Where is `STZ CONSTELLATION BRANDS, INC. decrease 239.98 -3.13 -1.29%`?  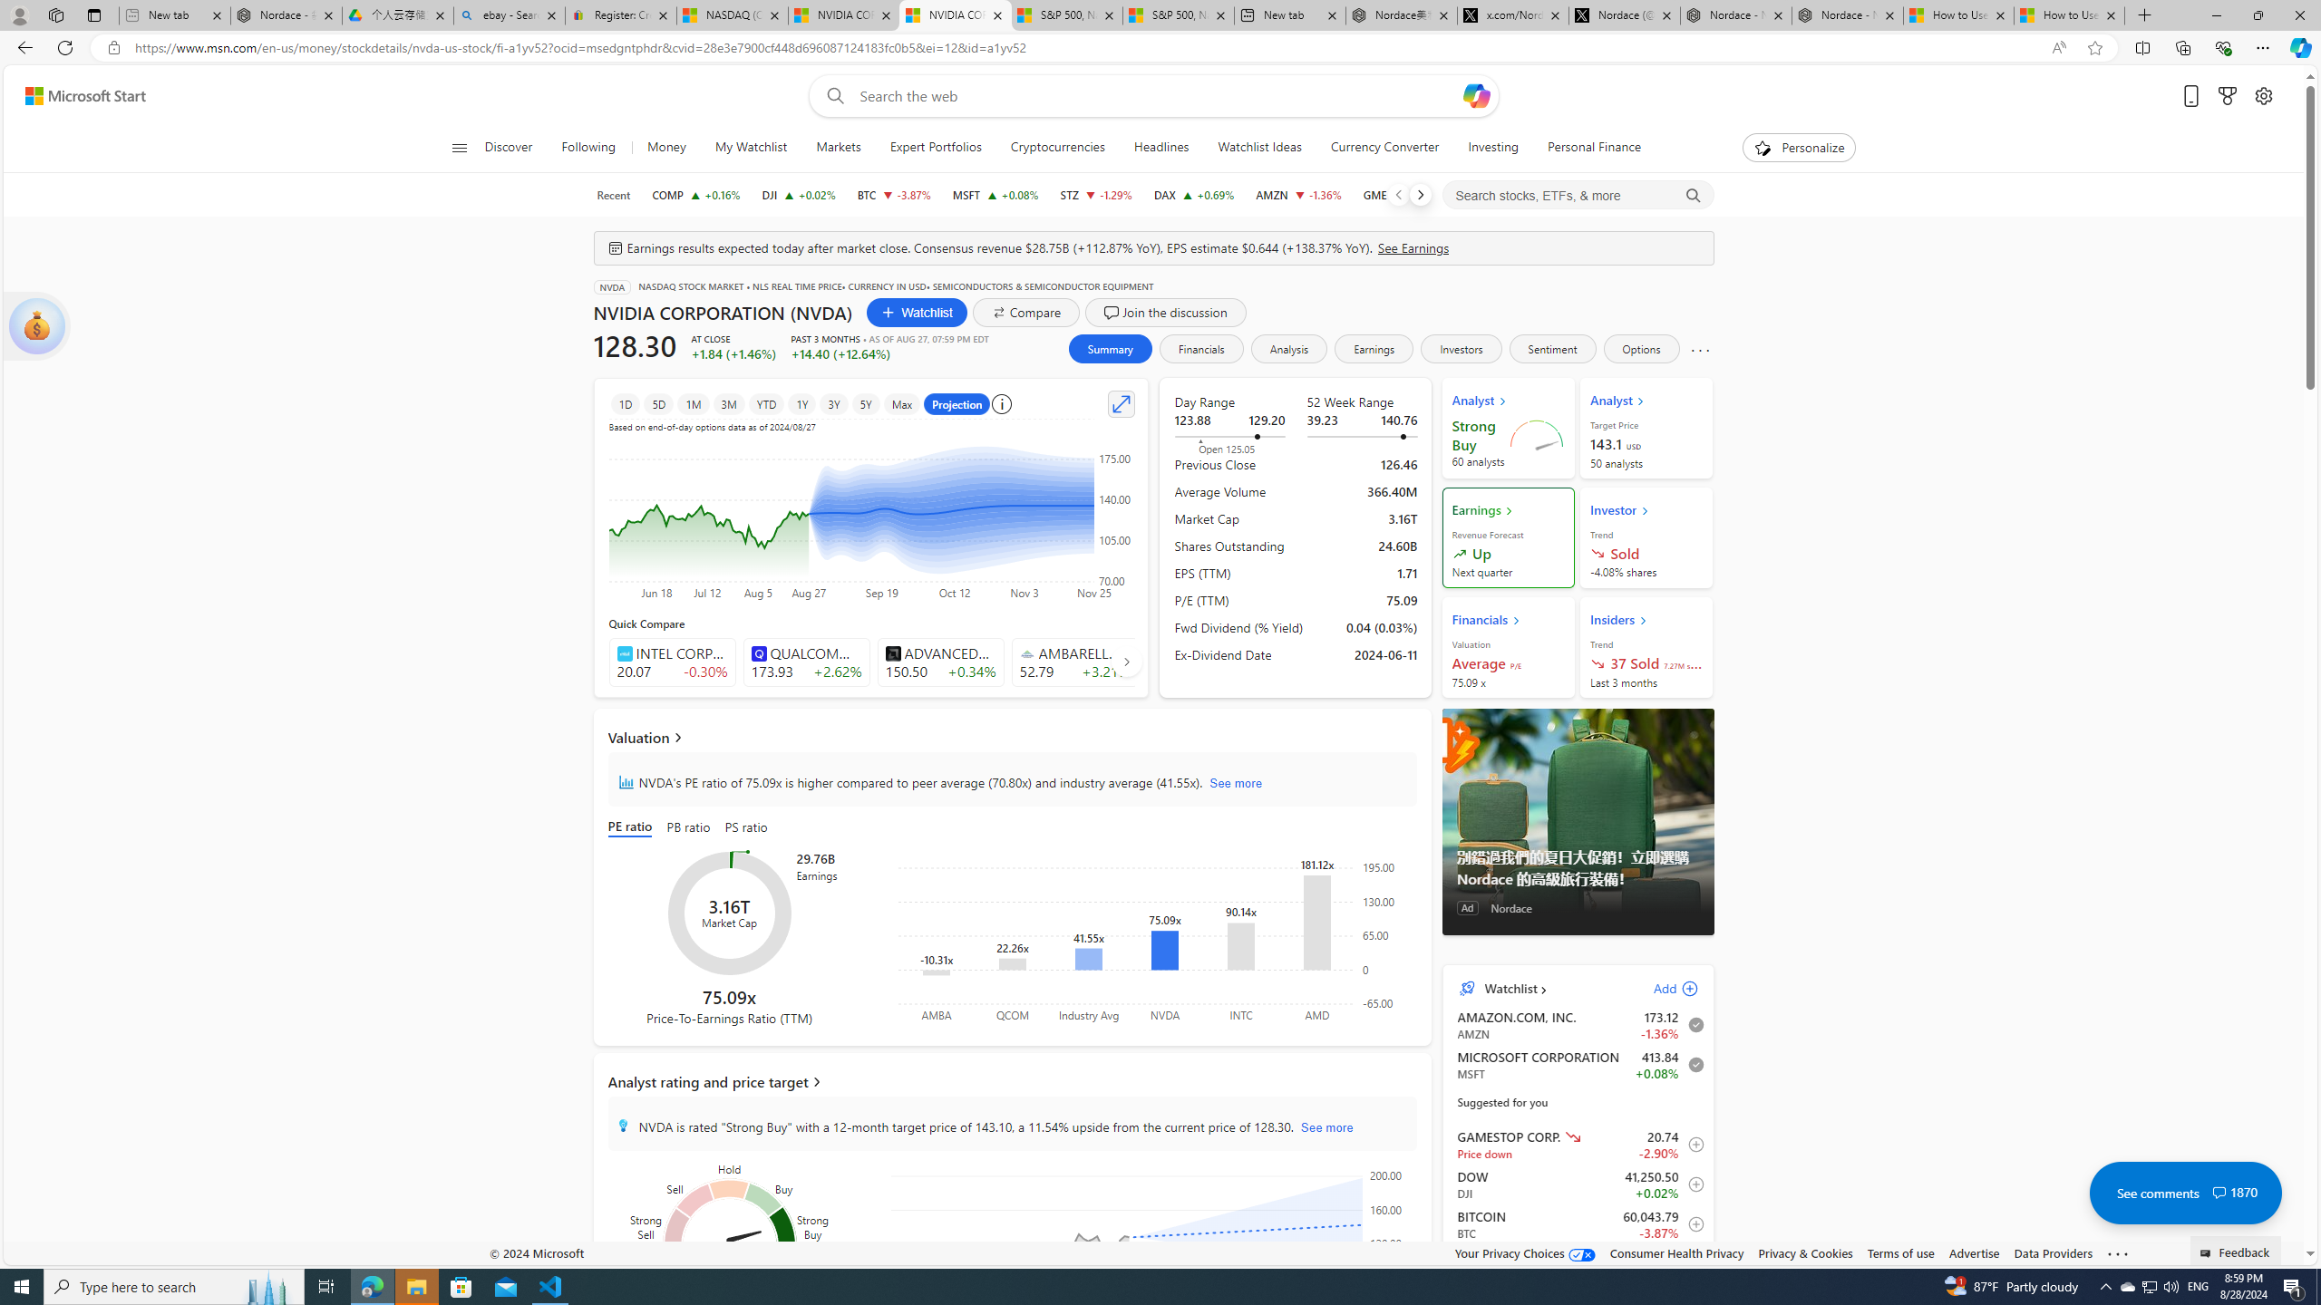 STZ CONSTELLATION BRANDS, INC. decrease 239.98 -3.13 -1.29% is located at coordinates (1097, 195).